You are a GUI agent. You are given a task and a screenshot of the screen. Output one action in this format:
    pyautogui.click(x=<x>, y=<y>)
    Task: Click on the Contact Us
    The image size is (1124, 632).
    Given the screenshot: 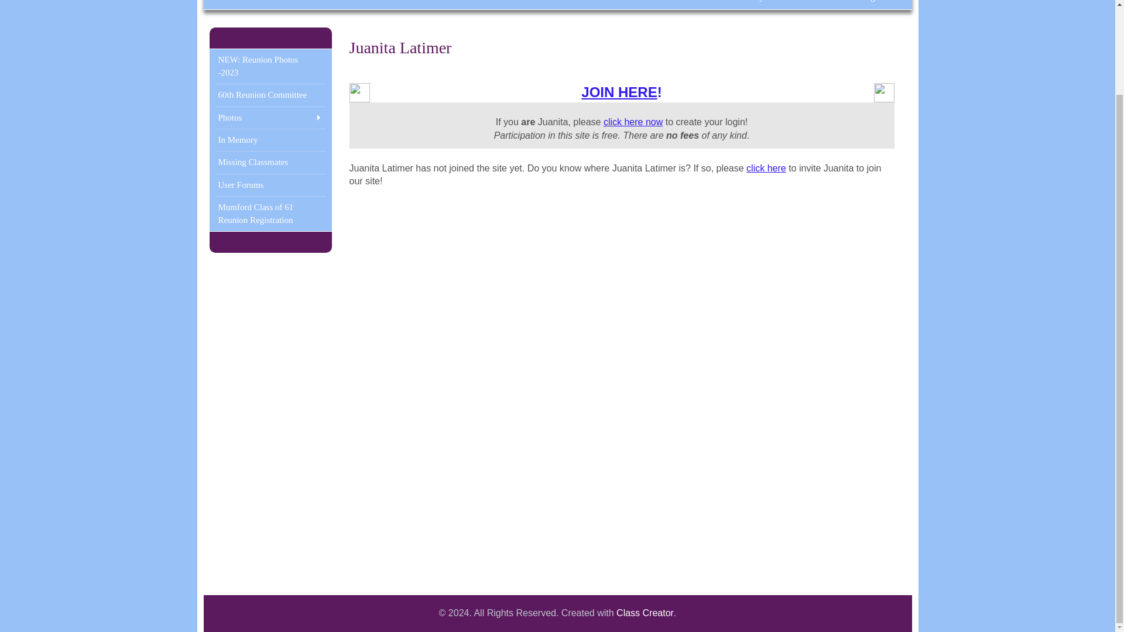 What is the action you would take?
    pyautogui.click(x=610, y=5)
    